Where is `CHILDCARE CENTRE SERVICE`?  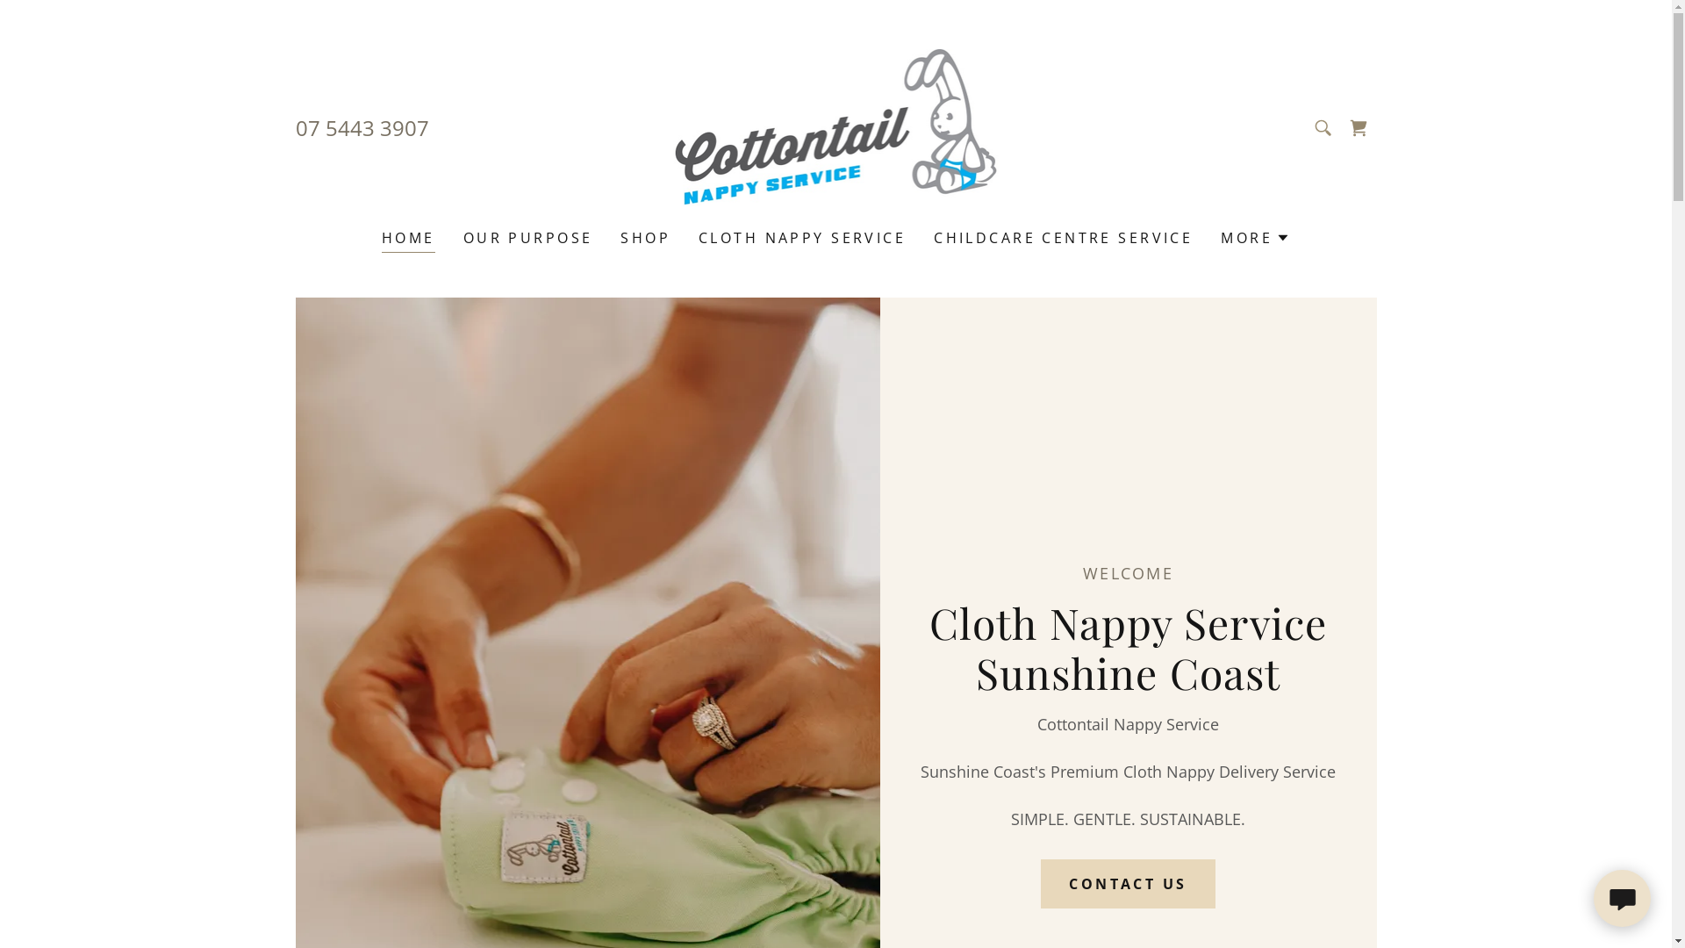 CHILDCARE CENTRE SERVICE is located at coordinates (1064, 238).